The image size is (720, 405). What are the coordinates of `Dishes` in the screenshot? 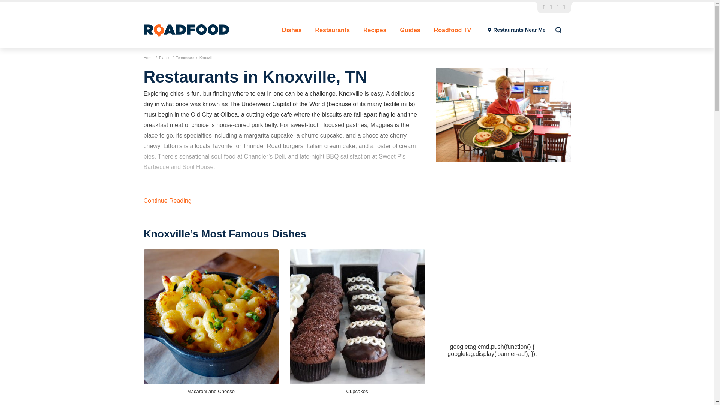 It's located at (292, 30).